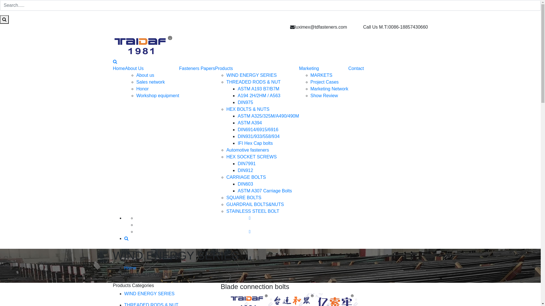 The width and height of the screenshot is (545, 306). Describe the element at coordinates (245, 103) in the screenshot. I see `DIN975` at that location.